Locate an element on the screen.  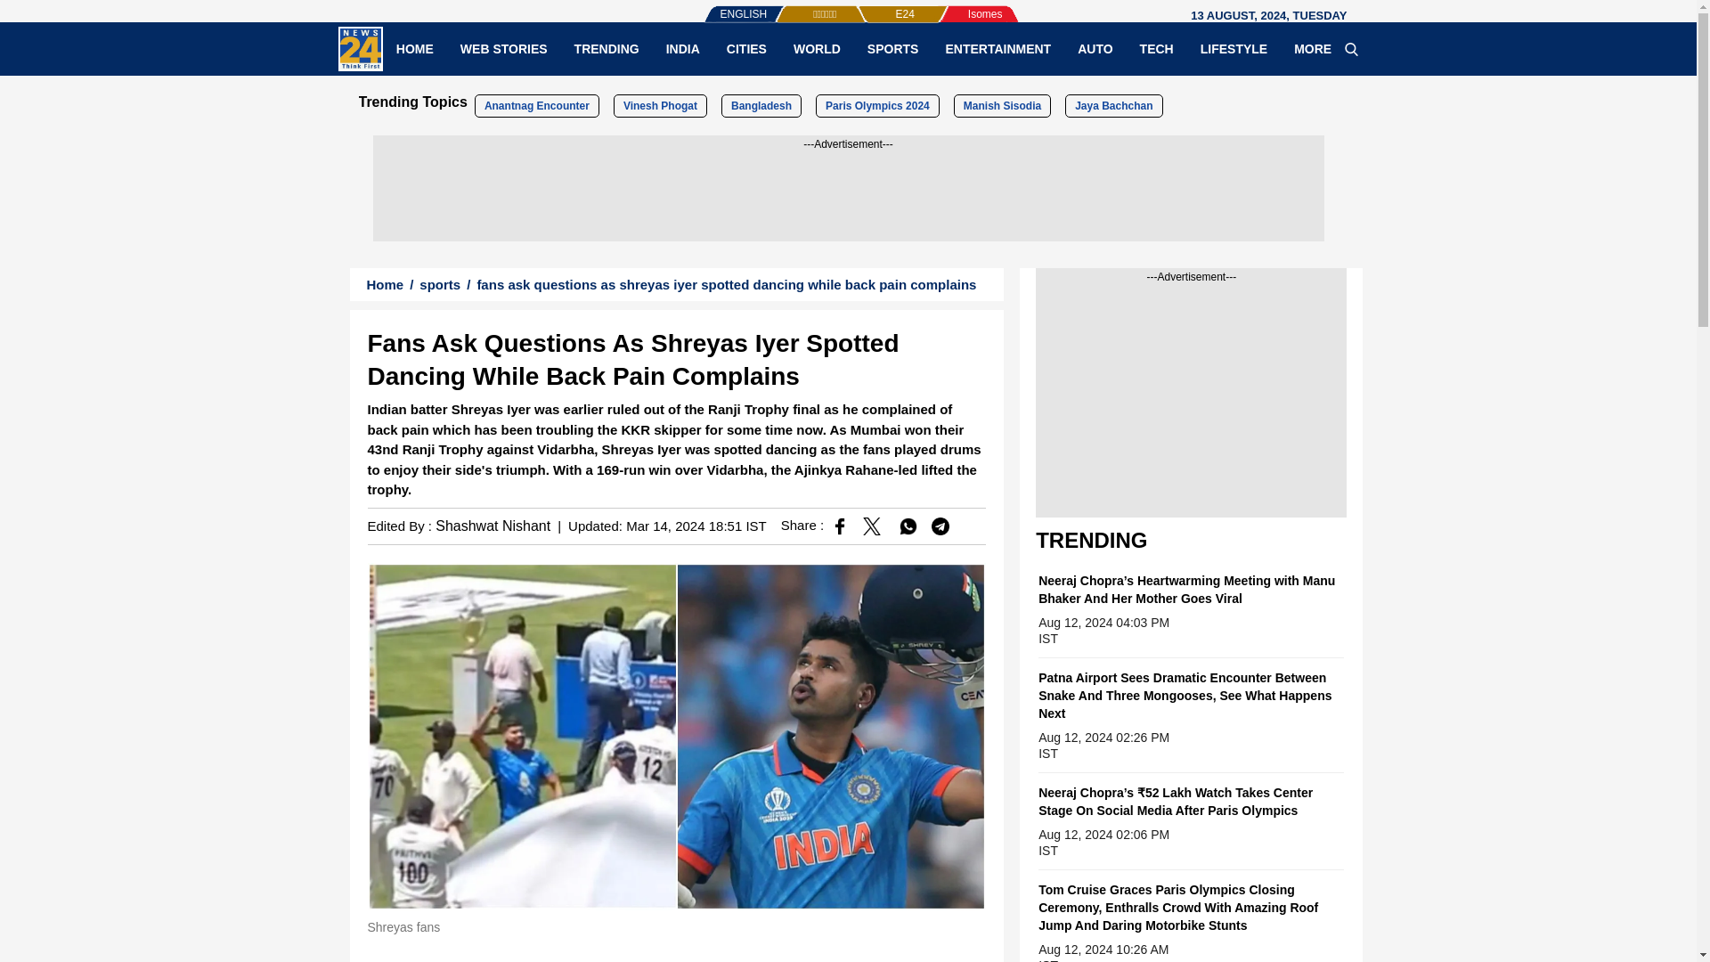
ENTERTAINMENT is located at coordinates (997, 48).